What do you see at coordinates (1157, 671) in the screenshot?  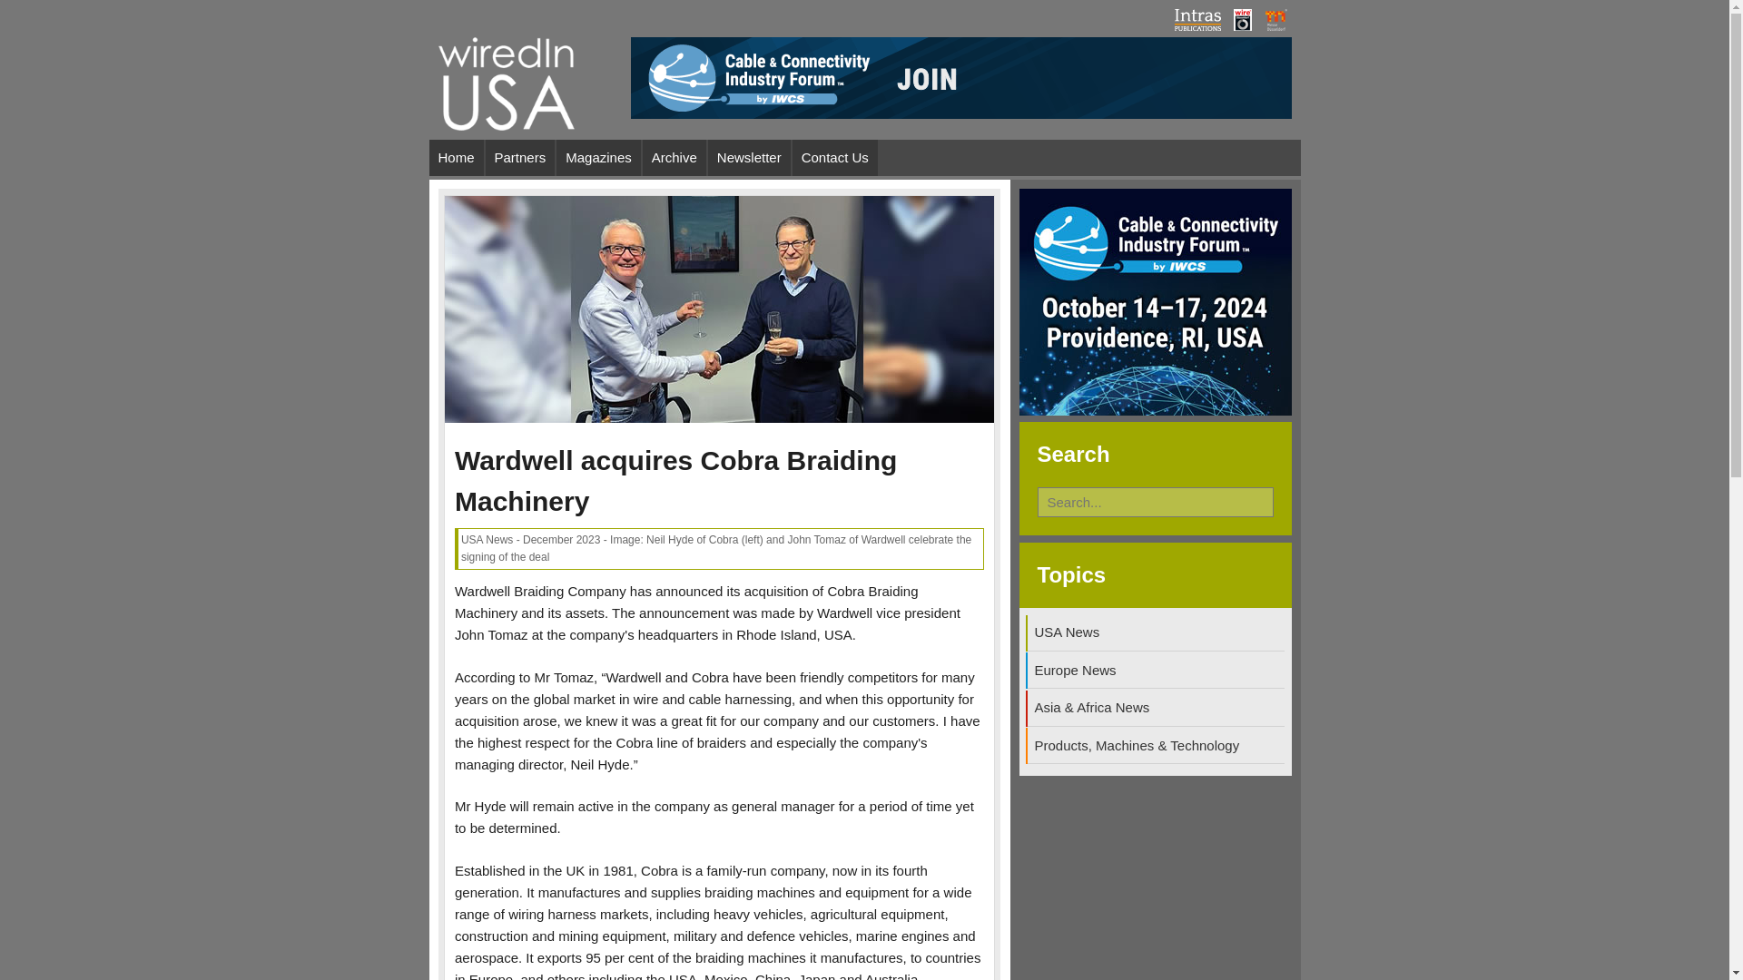 I see `Europe News` at bounding box center [1157, 671].